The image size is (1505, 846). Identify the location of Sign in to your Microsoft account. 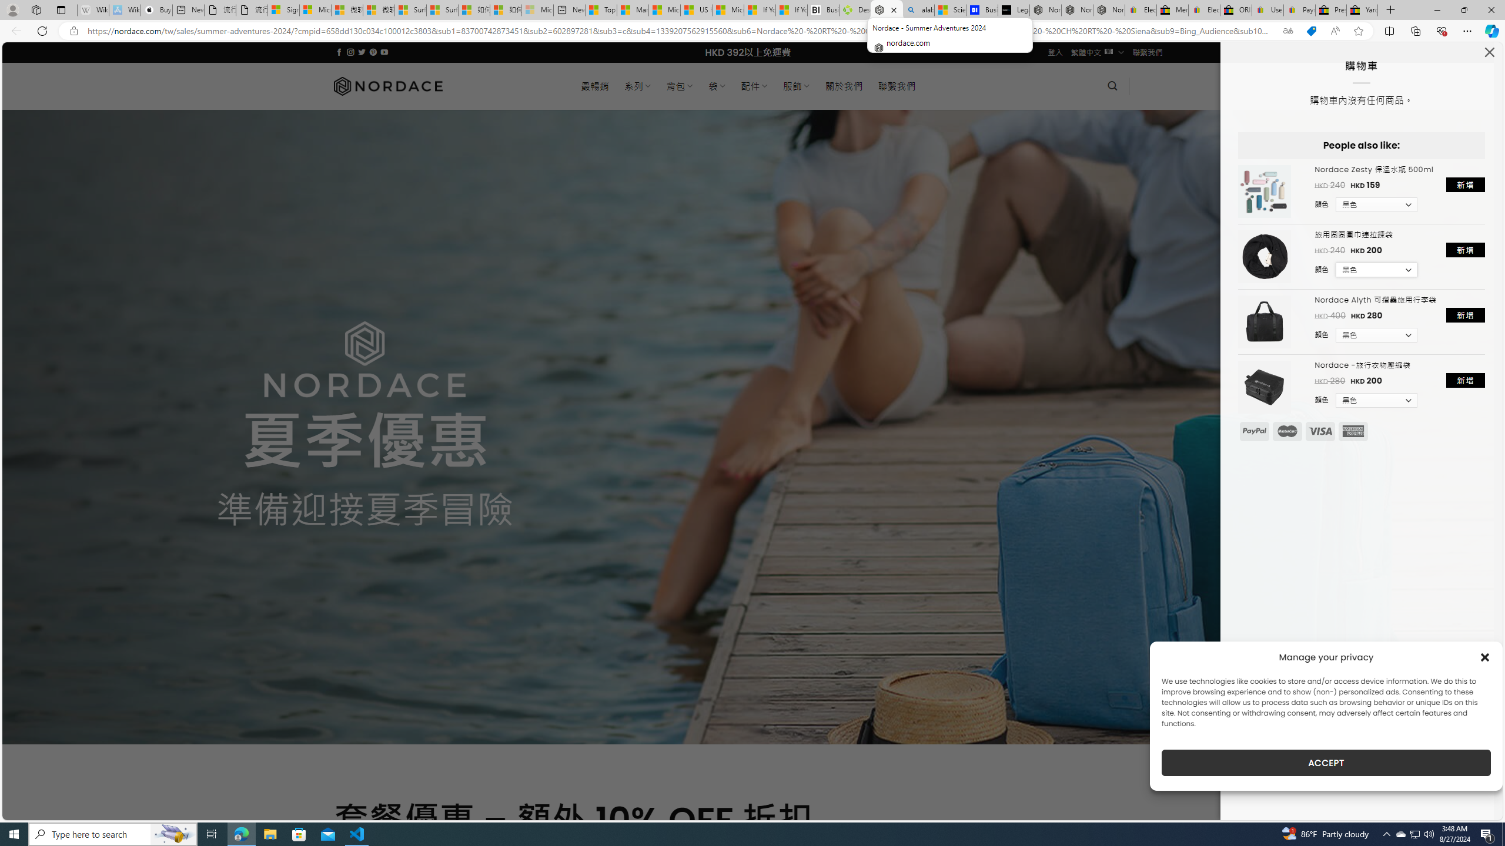
(283, 10).